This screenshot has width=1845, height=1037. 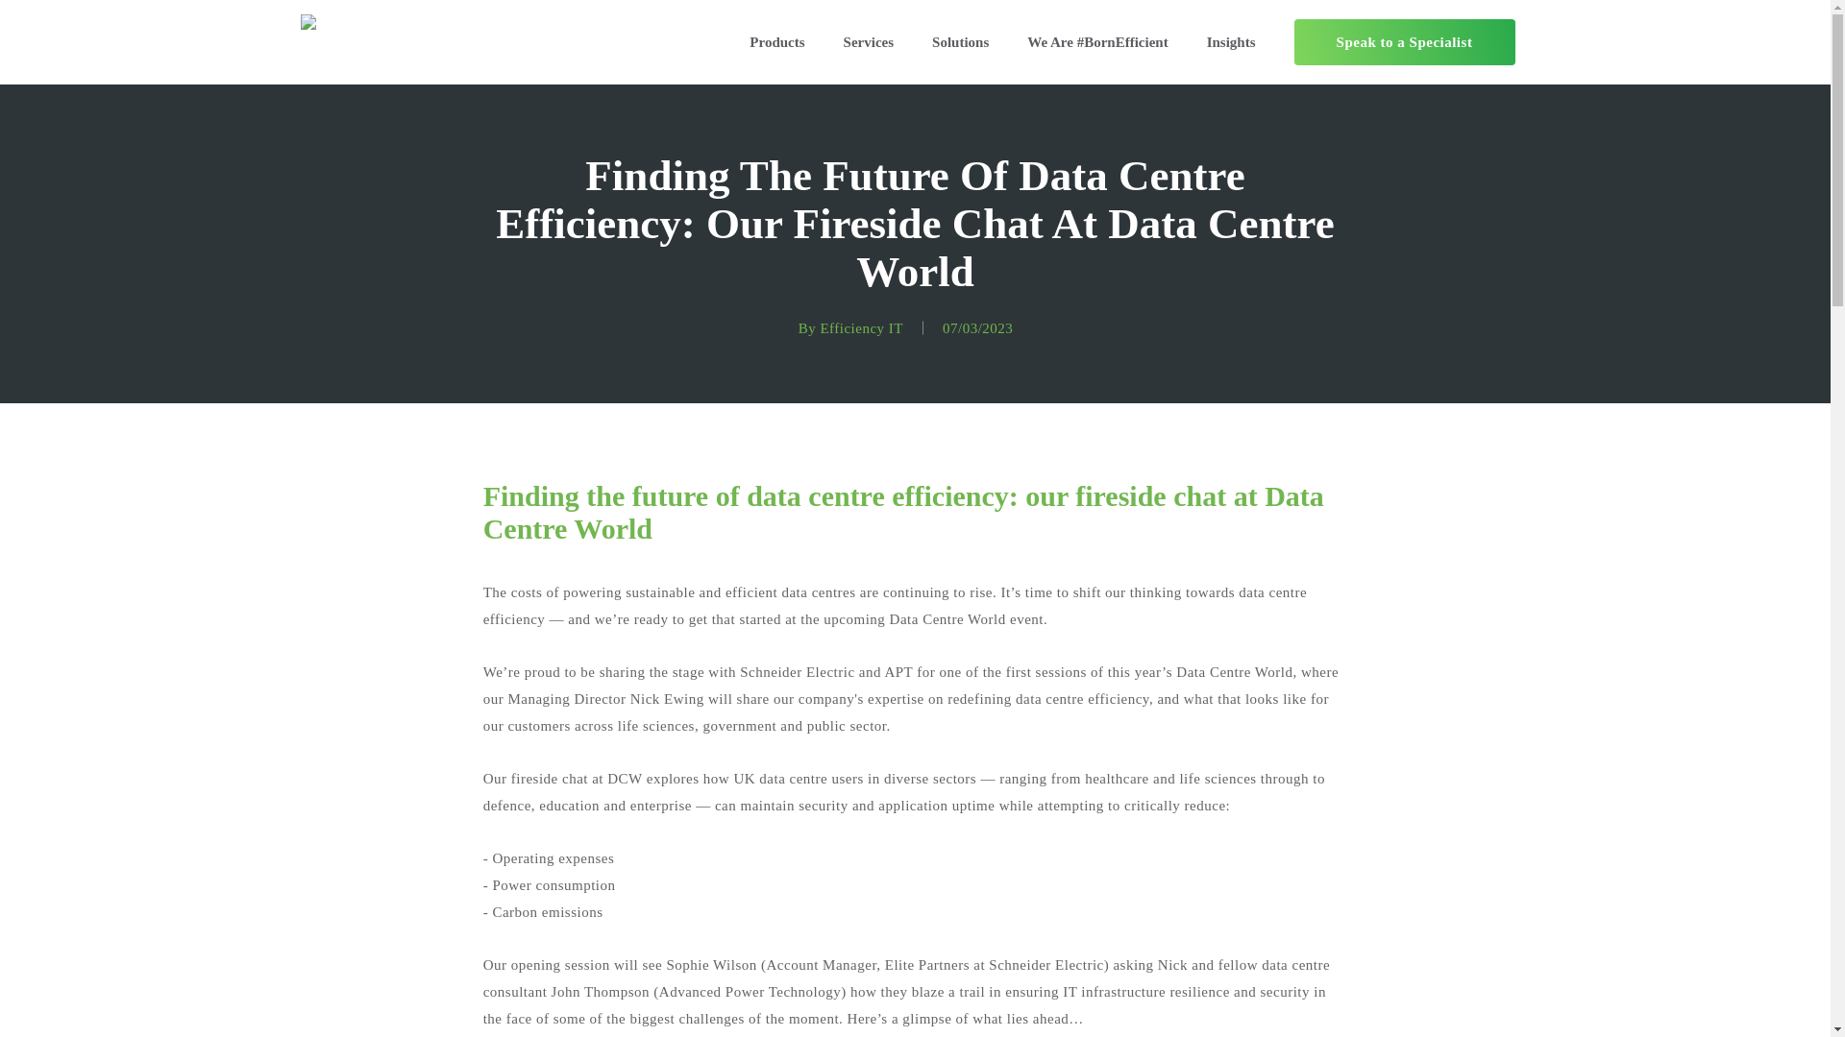 What do you see at coordinates (861, 327) in the screenshot?
I see `Posts by Efficiency IT` at bounding box center [861, 327].